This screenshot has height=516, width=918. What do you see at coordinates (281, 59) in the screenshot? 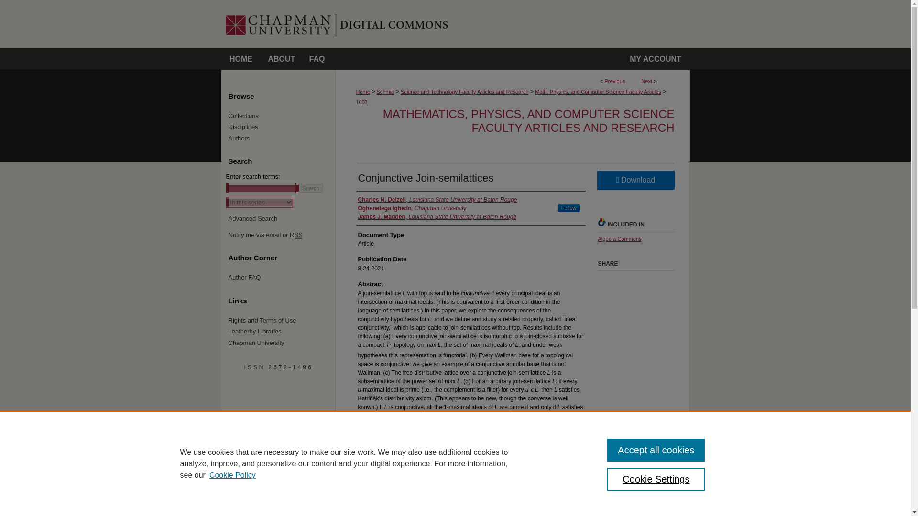
I see `About` at bounding box center [281, 59].